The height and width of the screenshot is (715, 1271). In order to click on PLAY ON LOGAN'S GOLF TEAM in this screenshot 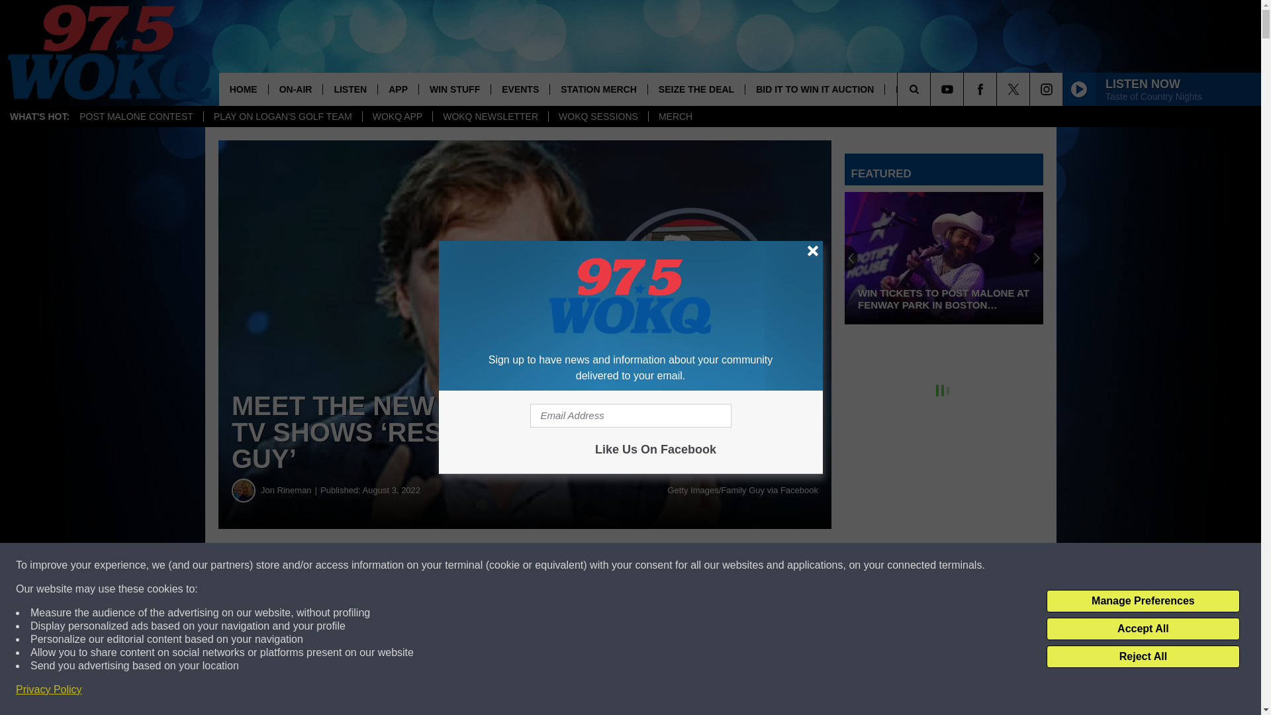, I will do `click(283, 117)`.